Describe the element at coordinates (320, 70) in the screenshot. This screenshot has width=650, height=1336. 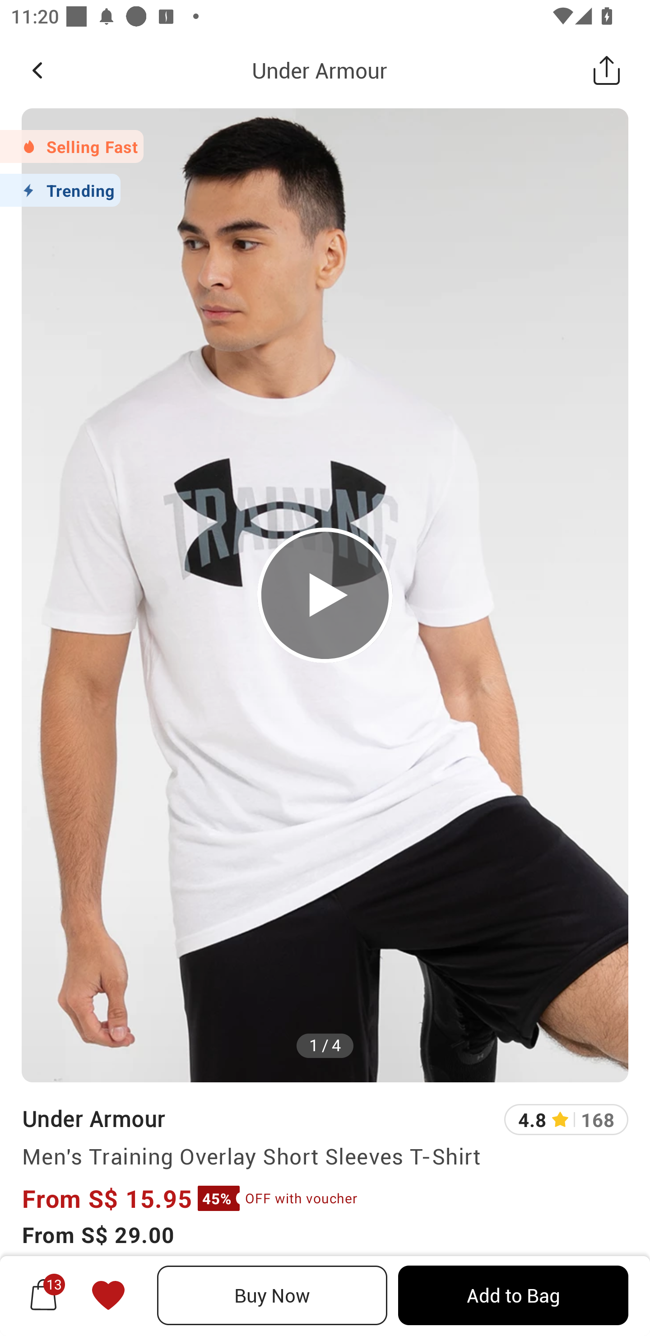
I see `Under Armour` at that location.